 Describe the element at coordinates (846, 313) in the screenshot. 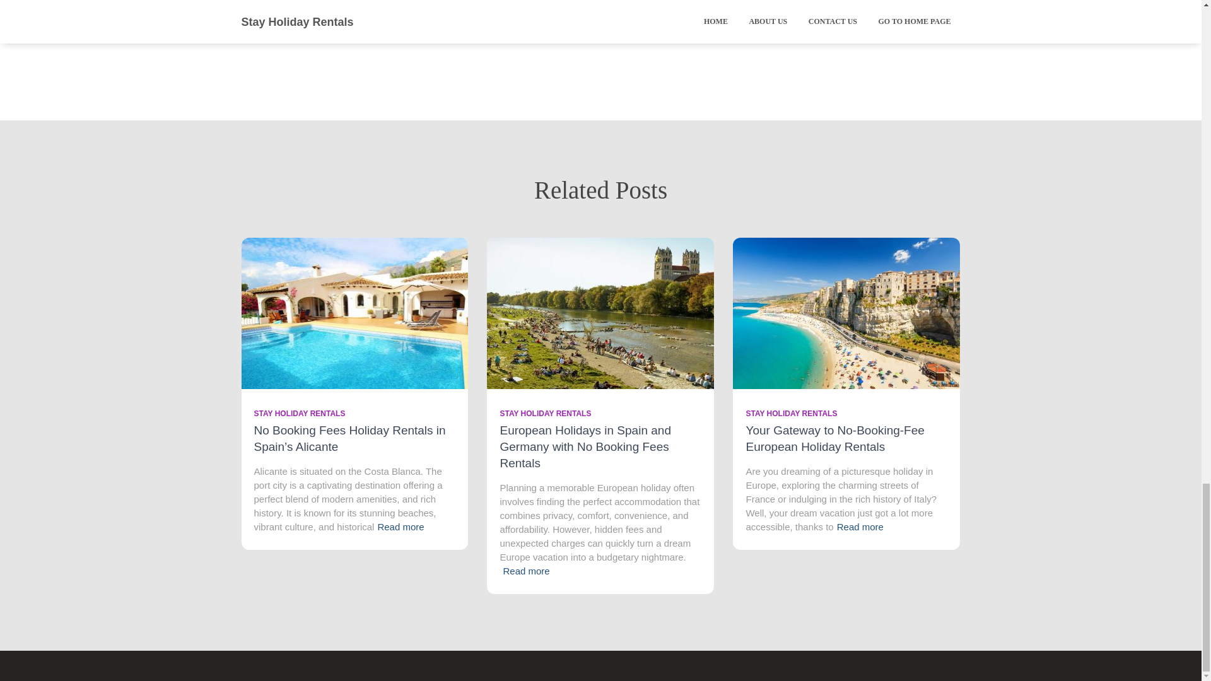

I see `Your Gateway to No-Booking-Fee European Holiday Rentals` at that location.